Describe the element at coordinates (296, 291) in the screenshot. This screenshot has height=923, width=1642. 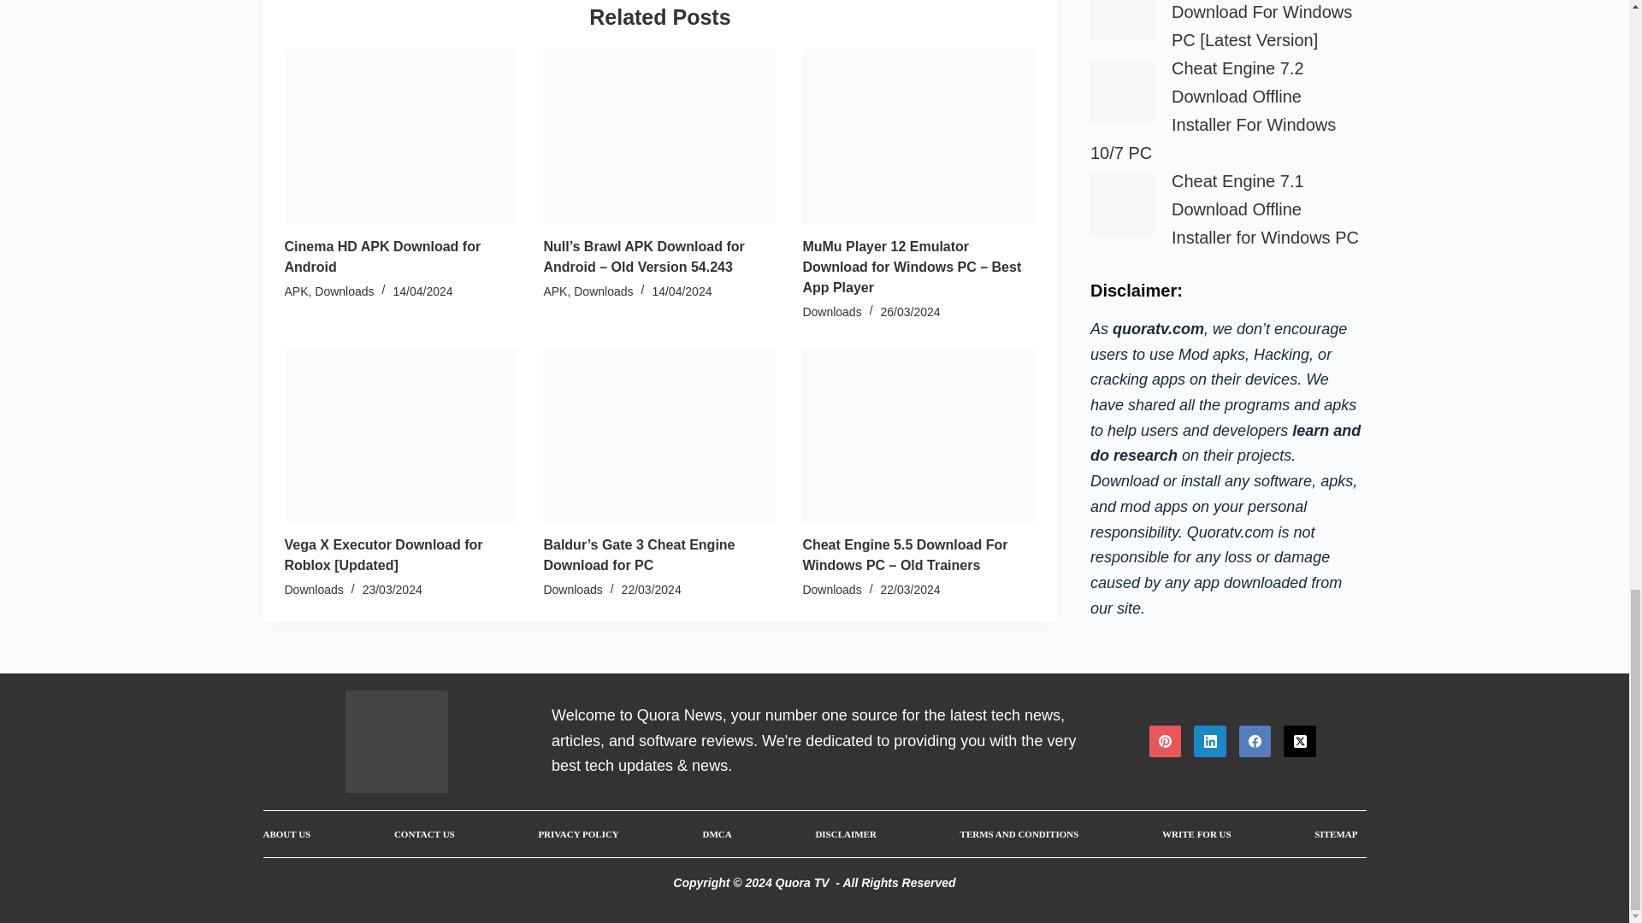
I see `APK` at that location.